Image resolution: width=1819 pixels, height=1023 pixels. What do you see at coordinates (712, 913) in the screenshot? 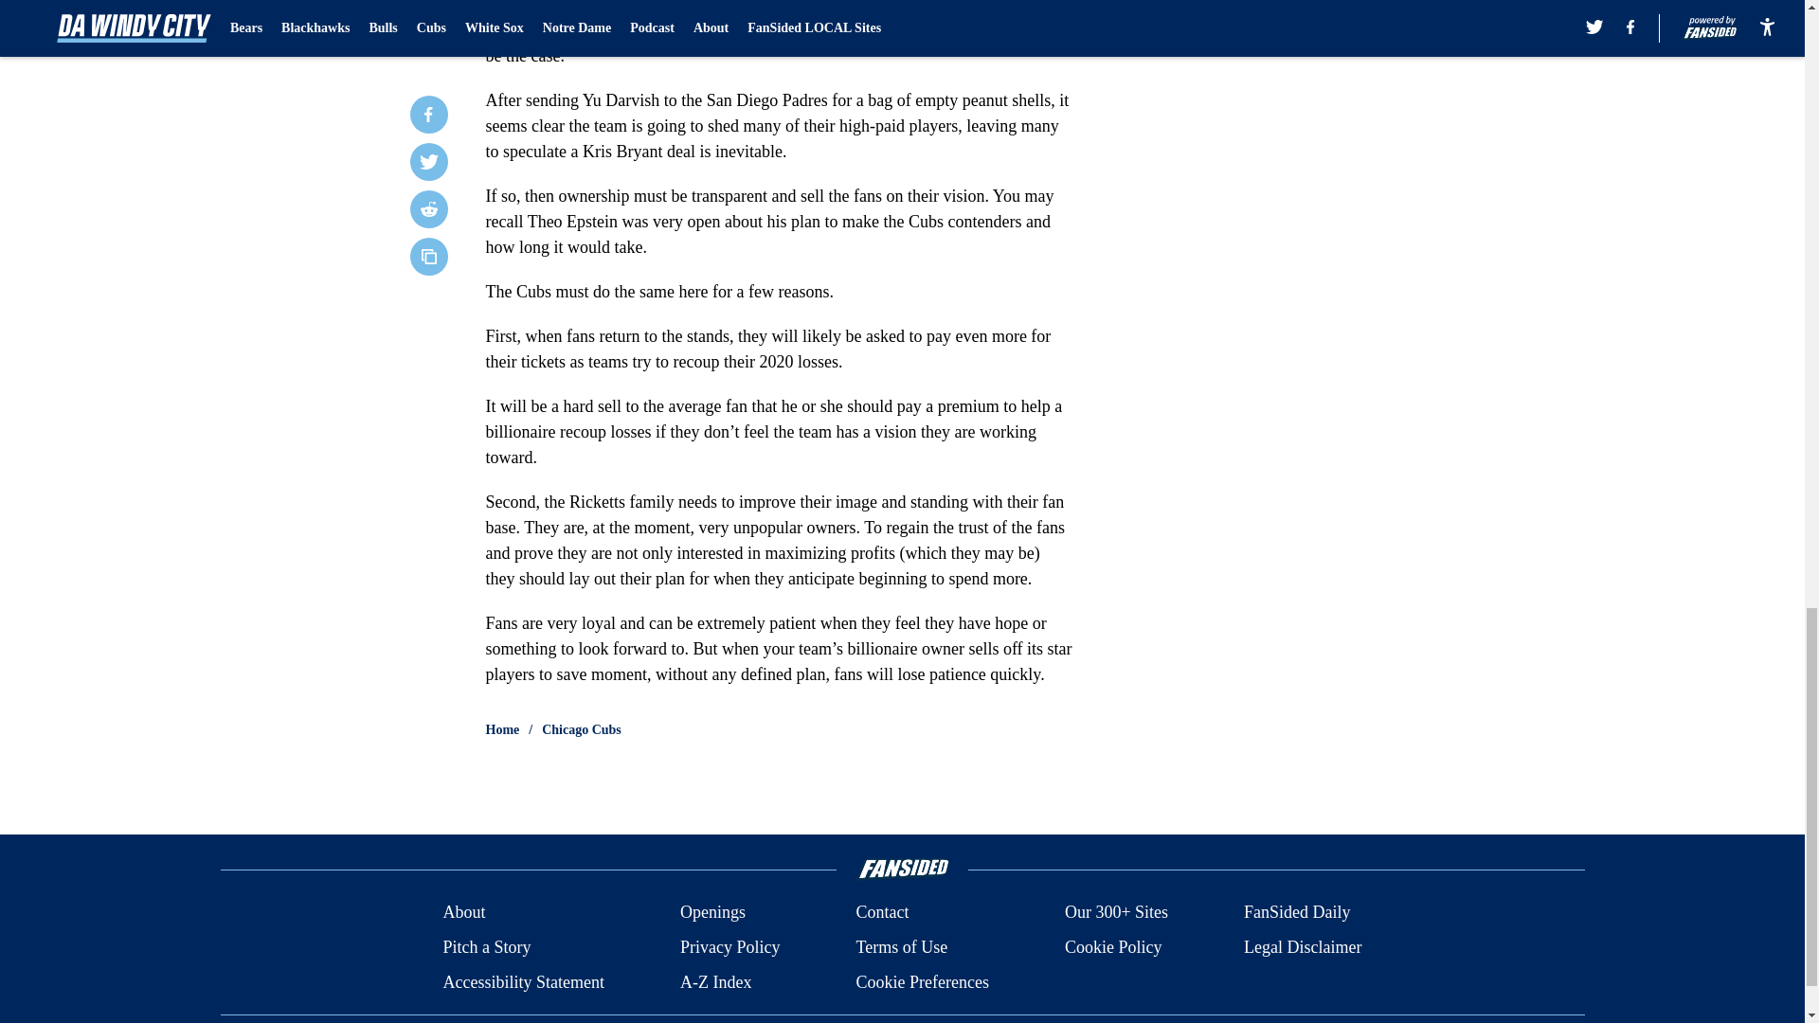
I see `Openings` at bounding box center [712, 913].